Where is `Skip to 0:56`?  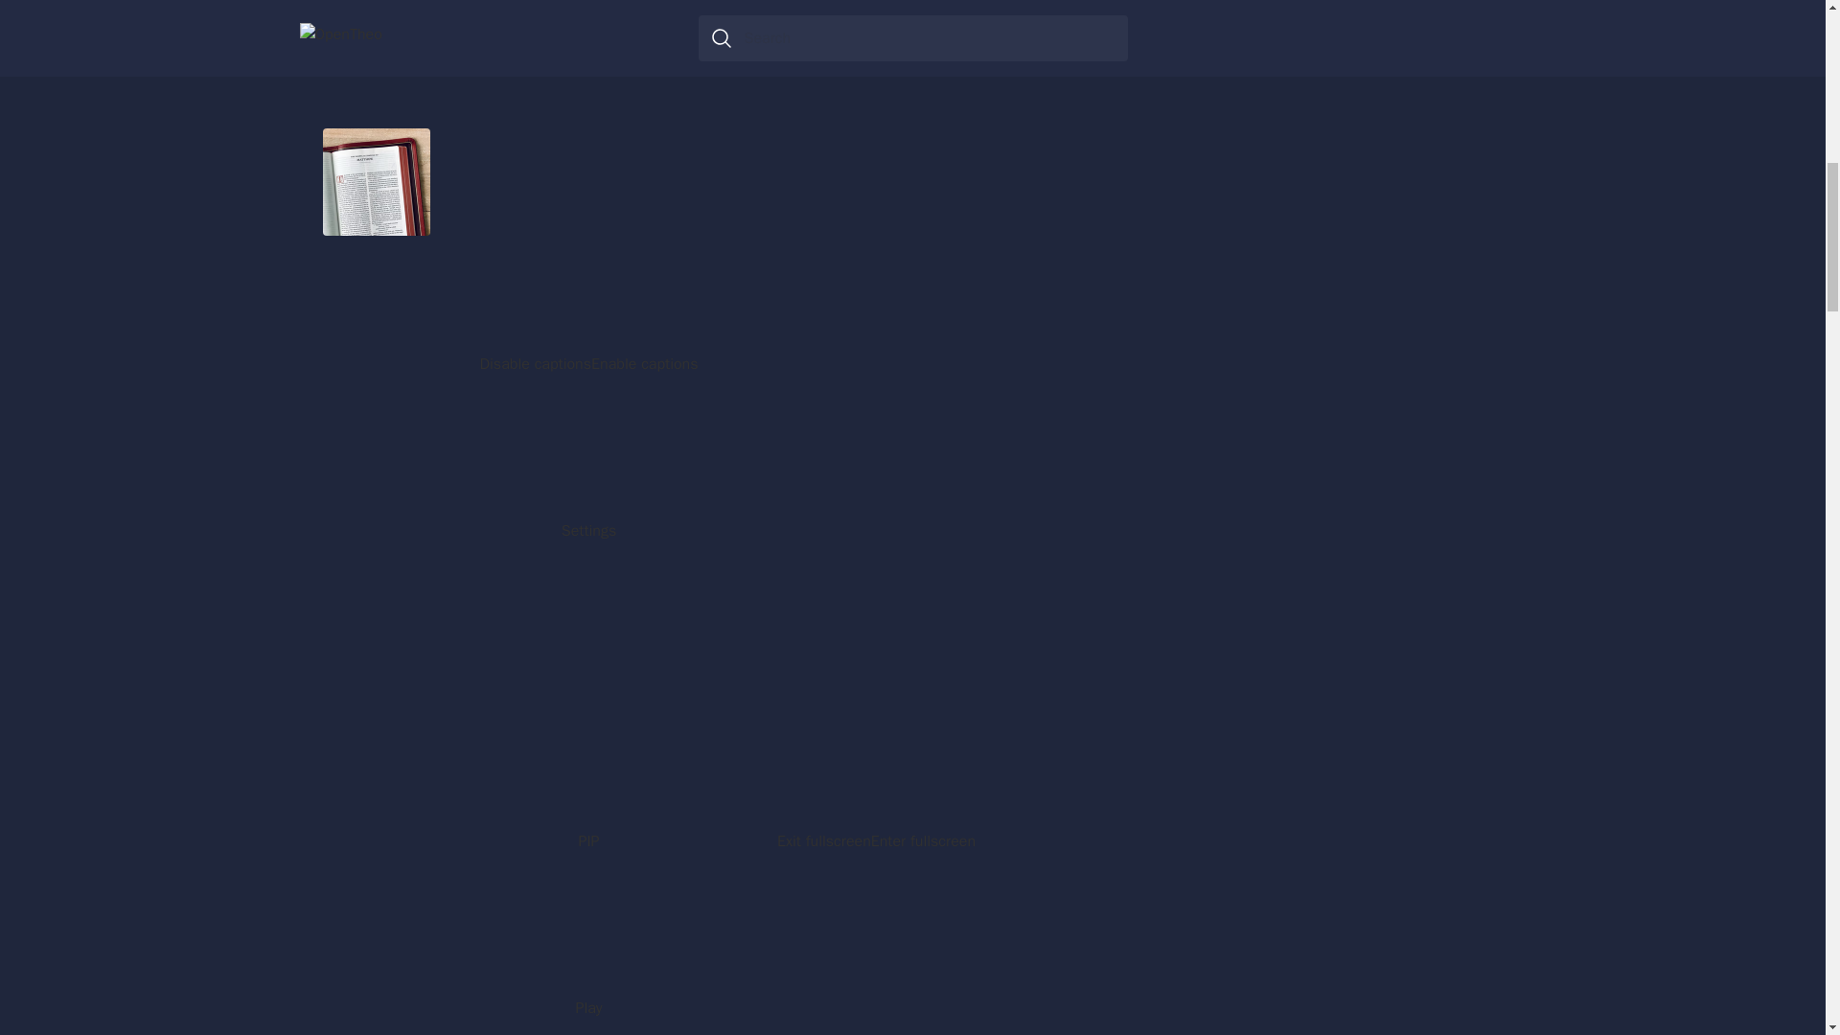
Skip to 0:56 is located at coordinates (698, 115).